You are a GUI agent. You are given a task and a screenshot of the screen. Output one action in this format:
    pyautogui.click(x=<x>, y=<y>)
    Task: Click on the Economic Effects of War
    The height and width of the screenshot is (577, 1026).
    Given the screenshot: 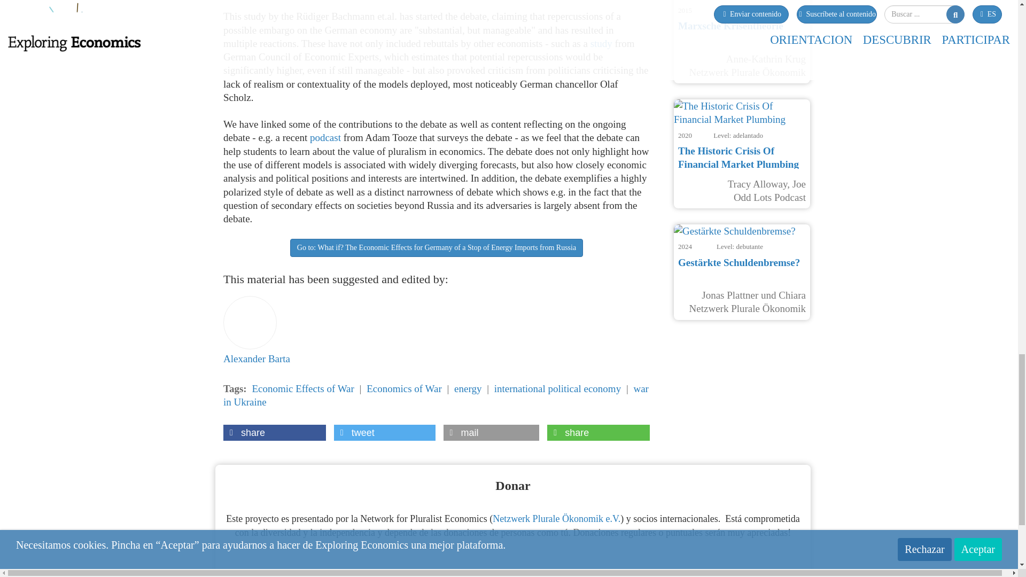 What is the action you would take?
    pyautogui.click(x=302, y=388)
    